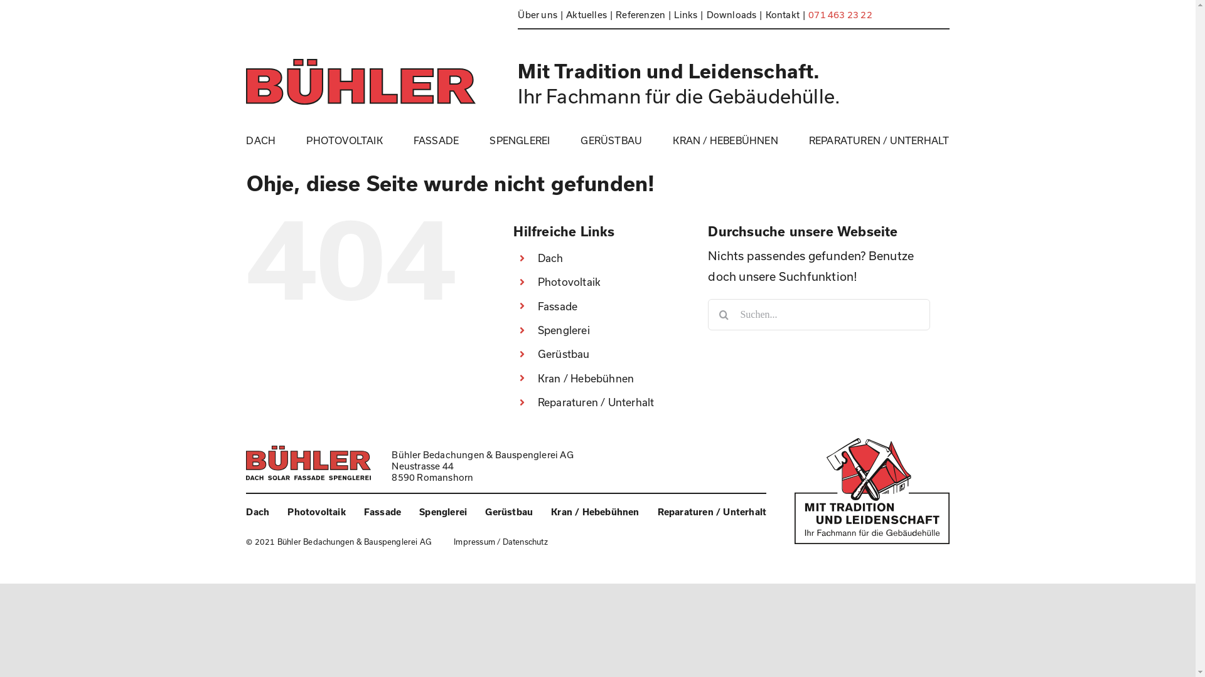 The height and width of the screenshot is (677, 1205). Describe the element at coordinates (316, 512) in the screenshot. I see `Photovoltaik` at that location.